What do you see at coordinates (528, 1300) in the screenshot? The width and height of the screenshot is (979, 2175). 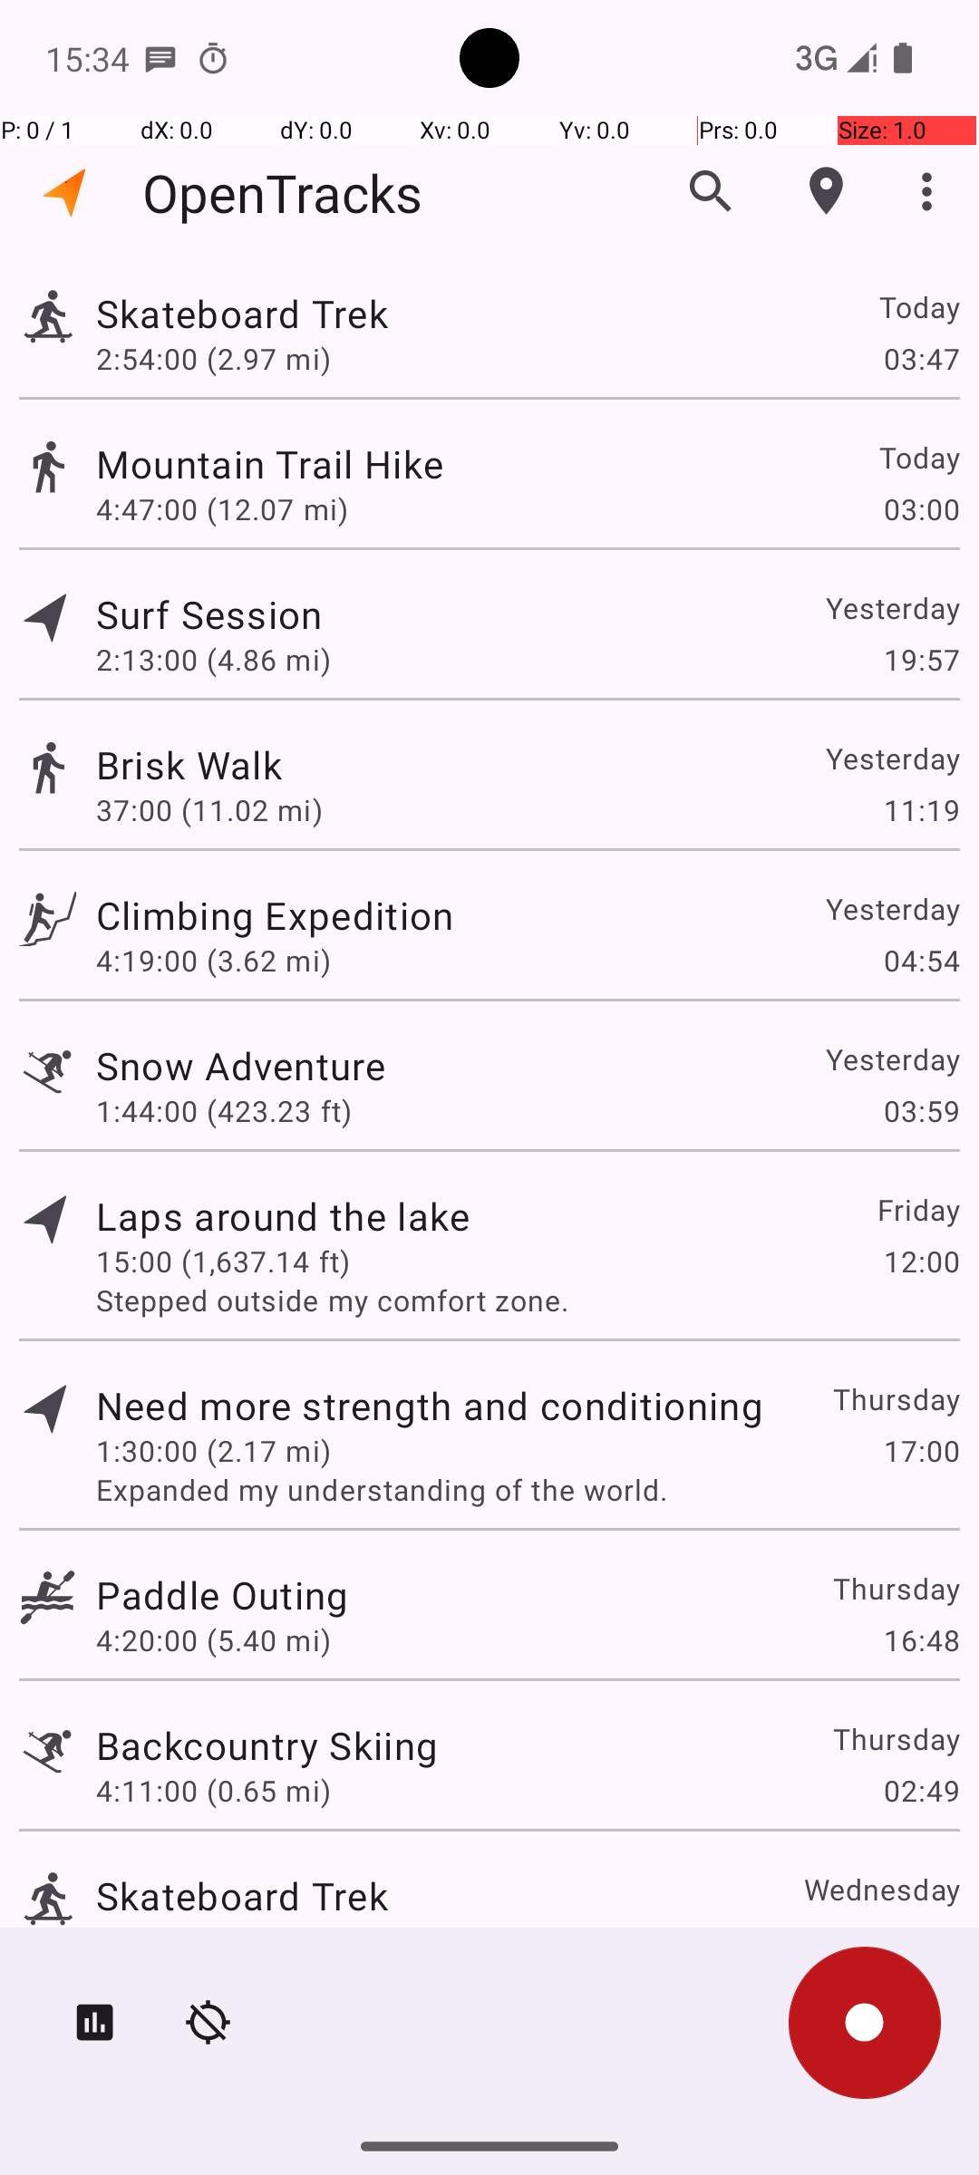 I see `Stepped outside my comfort zone.` at bounding box center [528, 1300].